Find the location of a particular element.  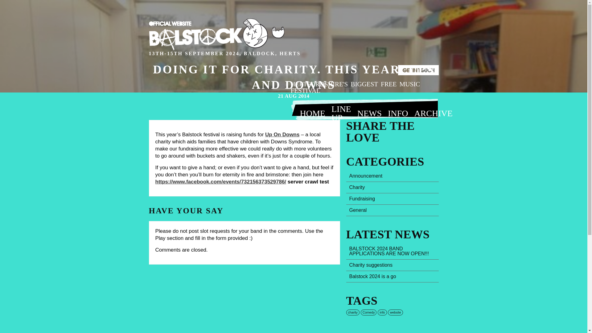

GET IN TOUCH is located at coordinates (418, 70).